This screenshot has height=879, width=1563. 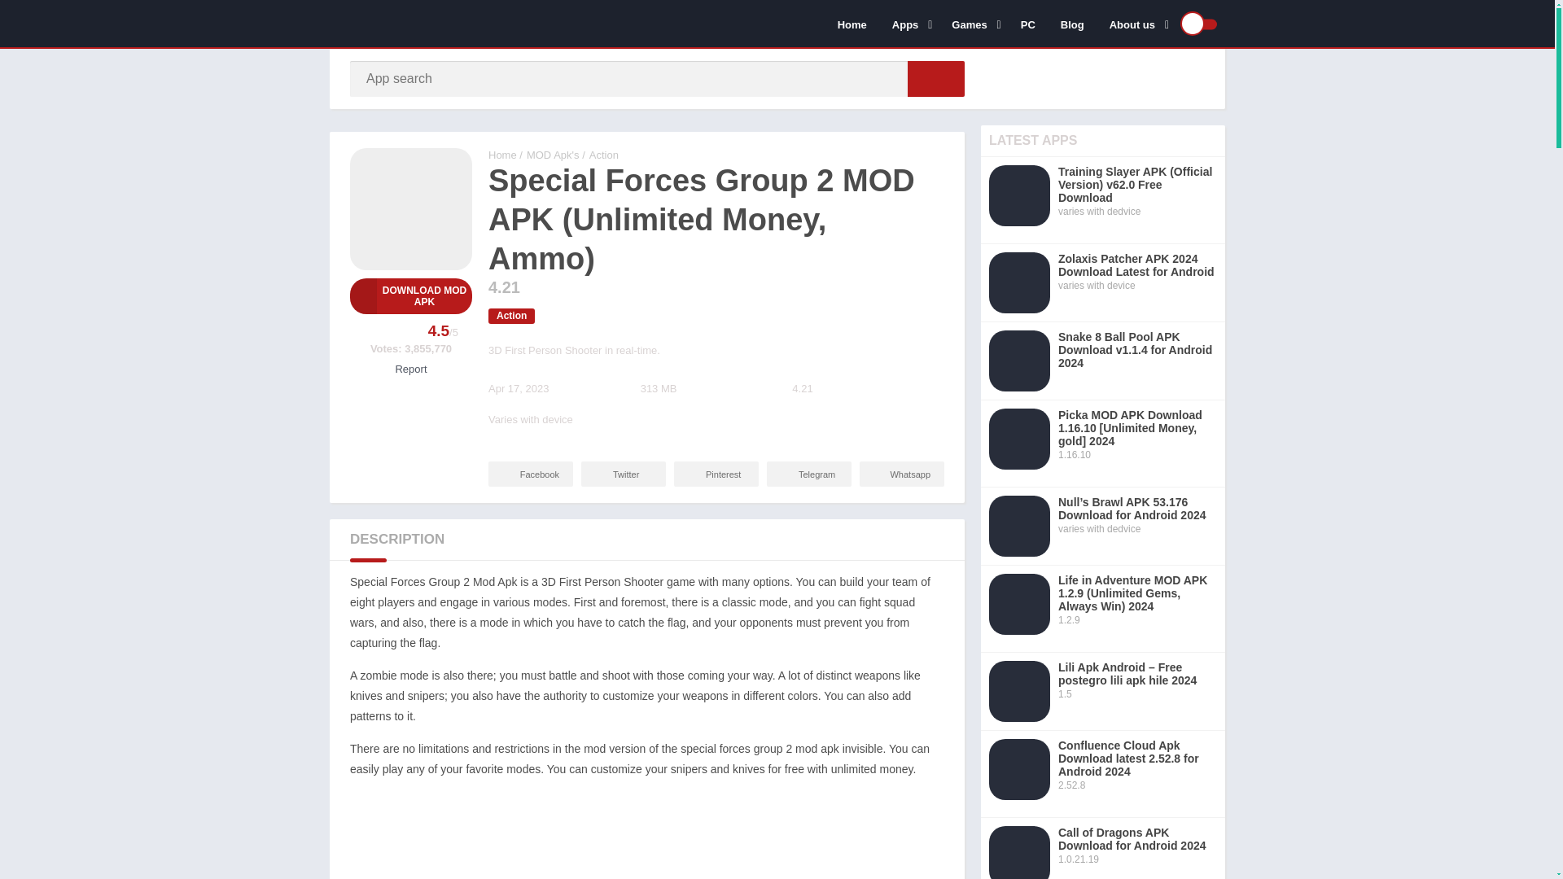 What do you see at coordinates (908, 24) in the screenshot?
I see `Apps` at bounding box center [908, 24].